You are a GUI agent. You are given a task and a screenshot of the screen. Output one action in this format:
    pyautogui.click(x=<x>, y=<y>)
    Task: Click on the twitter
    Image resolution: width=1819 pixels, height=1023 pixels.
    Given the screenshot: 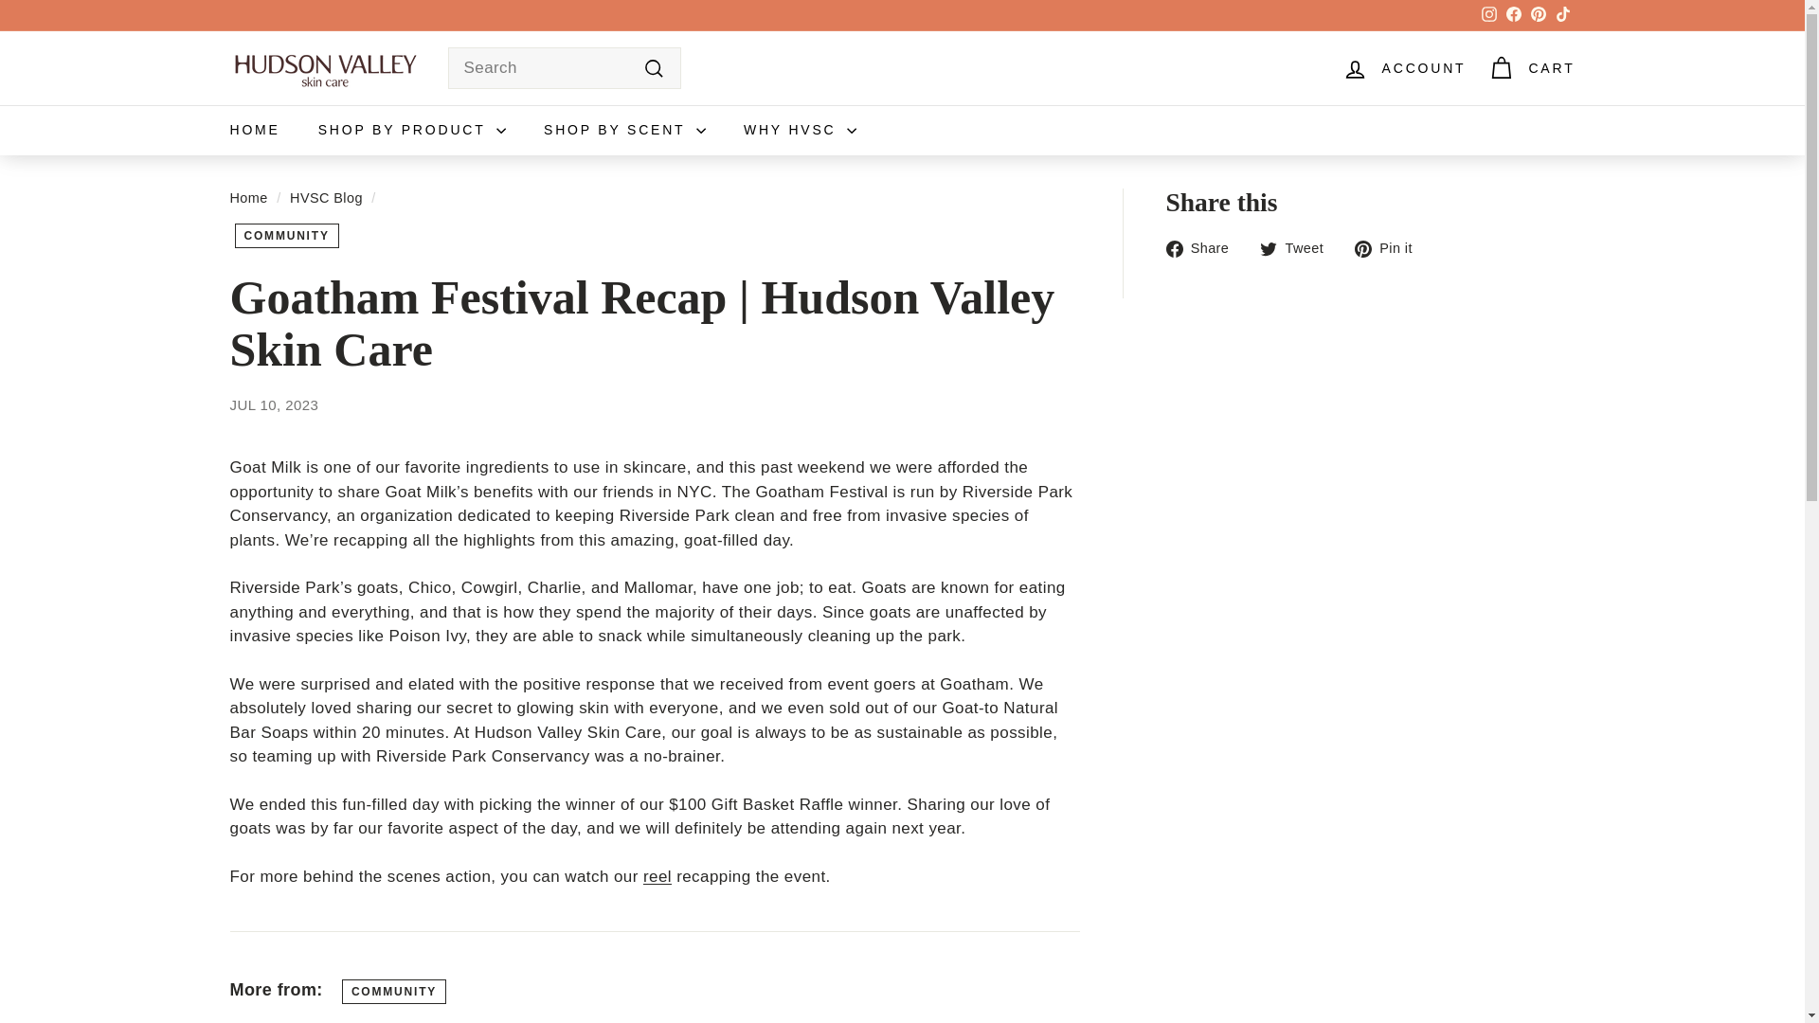 What is the action you would take?
    pyautogui.click(x=1268, y=248)
    